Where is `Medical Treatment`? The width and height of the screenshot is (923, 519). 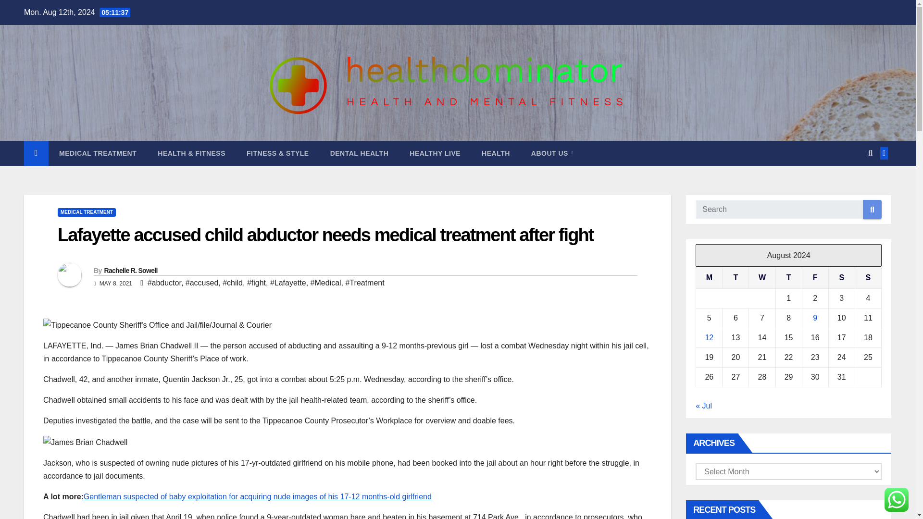
Medical Treatment is located at coordinates (98, 153).